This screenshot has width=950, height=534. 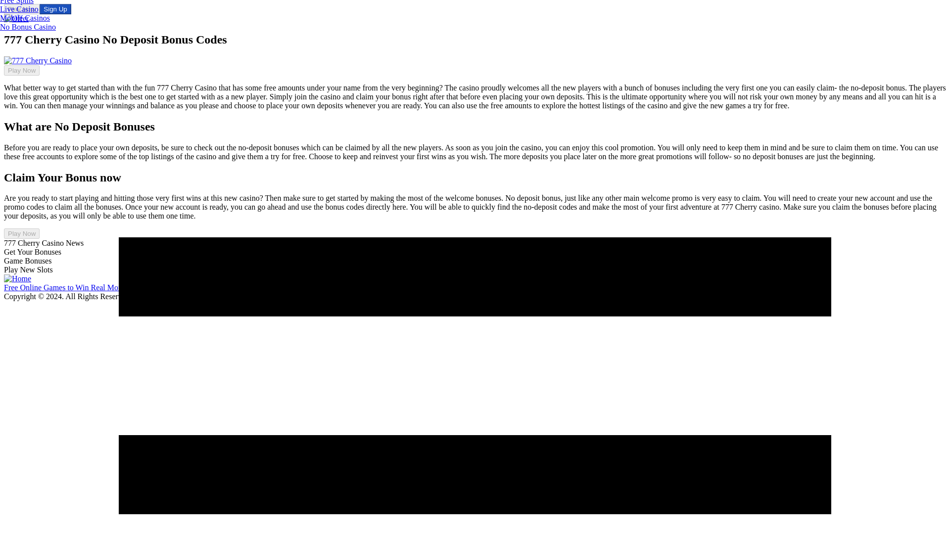 I want to click on Play Now, so click(x=22, y=70).